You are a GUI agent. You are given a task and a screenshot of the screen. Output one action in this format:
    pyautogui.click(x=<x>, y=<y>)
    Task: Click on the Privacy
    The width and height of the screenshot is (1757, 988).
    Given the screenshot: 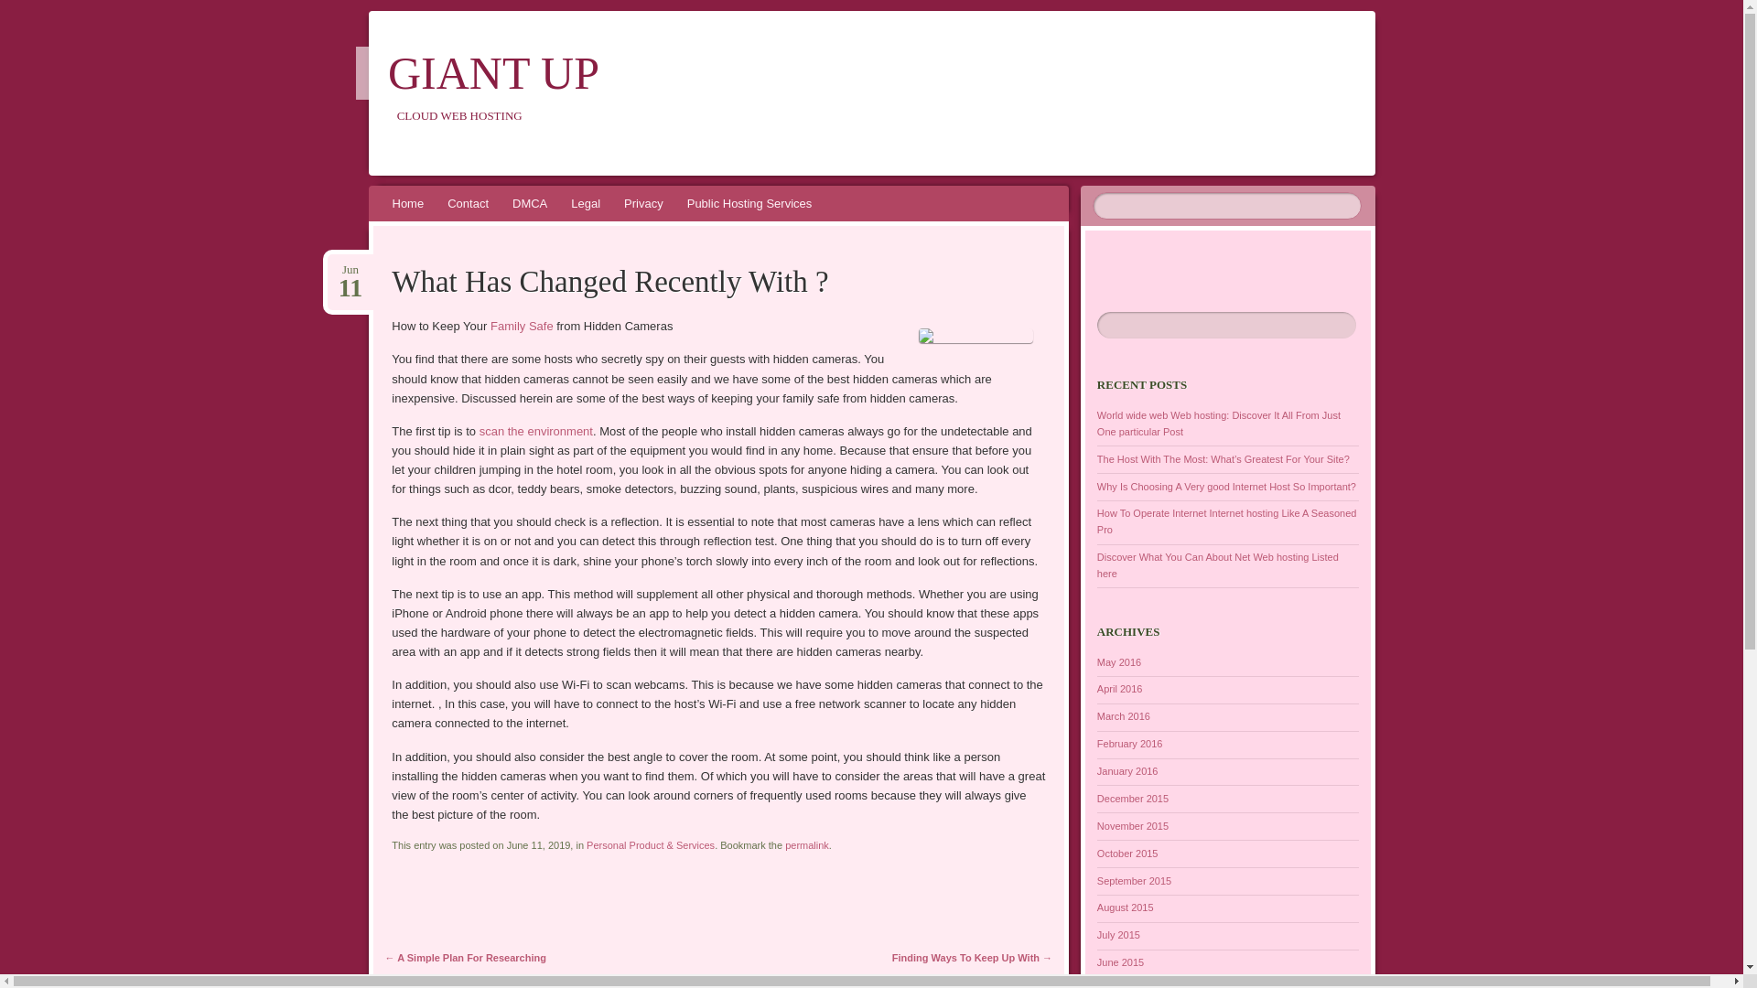 What is the action you would take?
    pyautogui.click(x=642, y=203)
    